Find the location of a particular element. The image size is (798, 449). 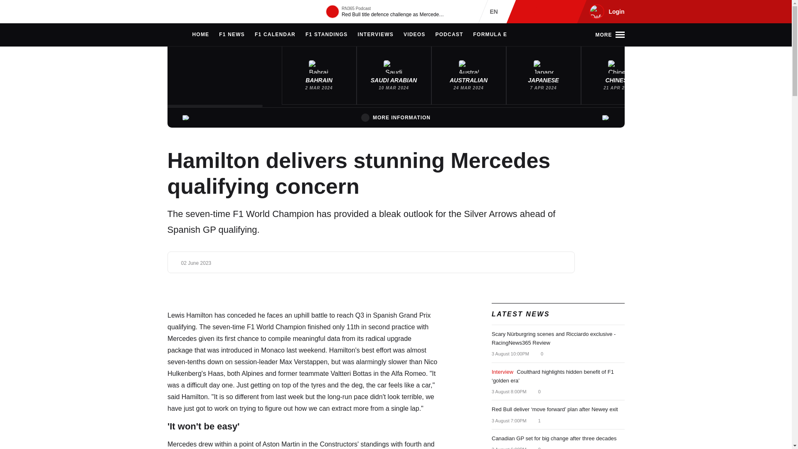

RacingNews365 is located at coordinates (192, 12).